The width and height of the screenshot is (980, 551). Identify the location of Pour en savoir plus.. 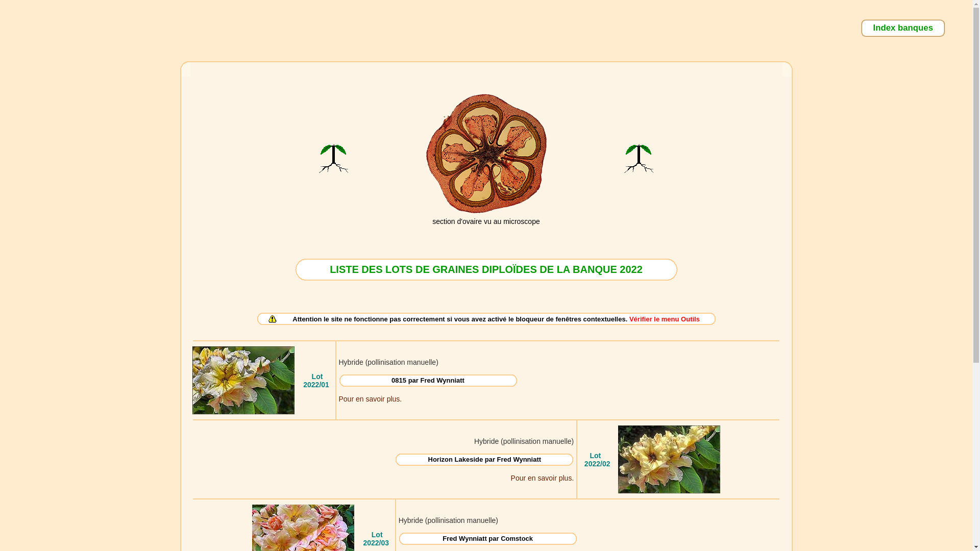
(543, 478).